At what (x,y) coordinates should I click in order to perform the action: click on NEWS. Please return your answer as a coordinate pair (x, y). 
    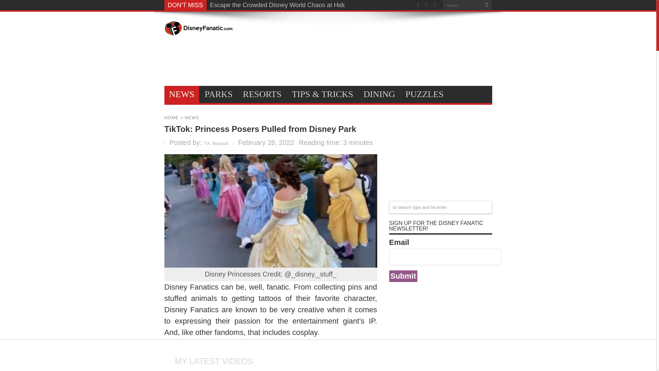
    Looking at the image, I should click on (181, 94).